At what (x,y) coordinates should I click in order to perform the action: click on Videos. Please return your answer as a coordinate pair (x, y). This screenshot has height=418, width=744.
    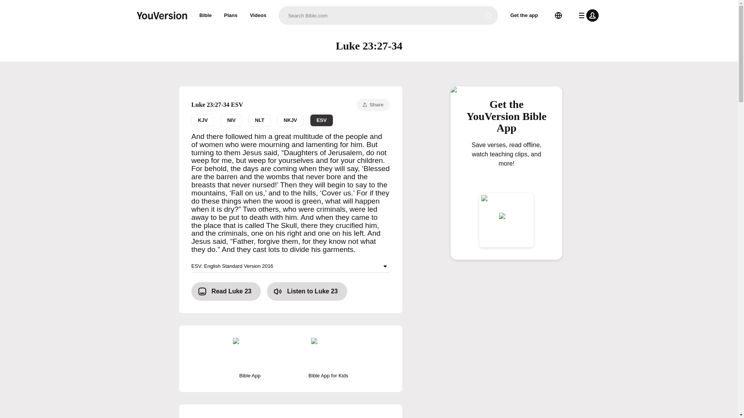
    Looking at the image, I should click on (258, 15).